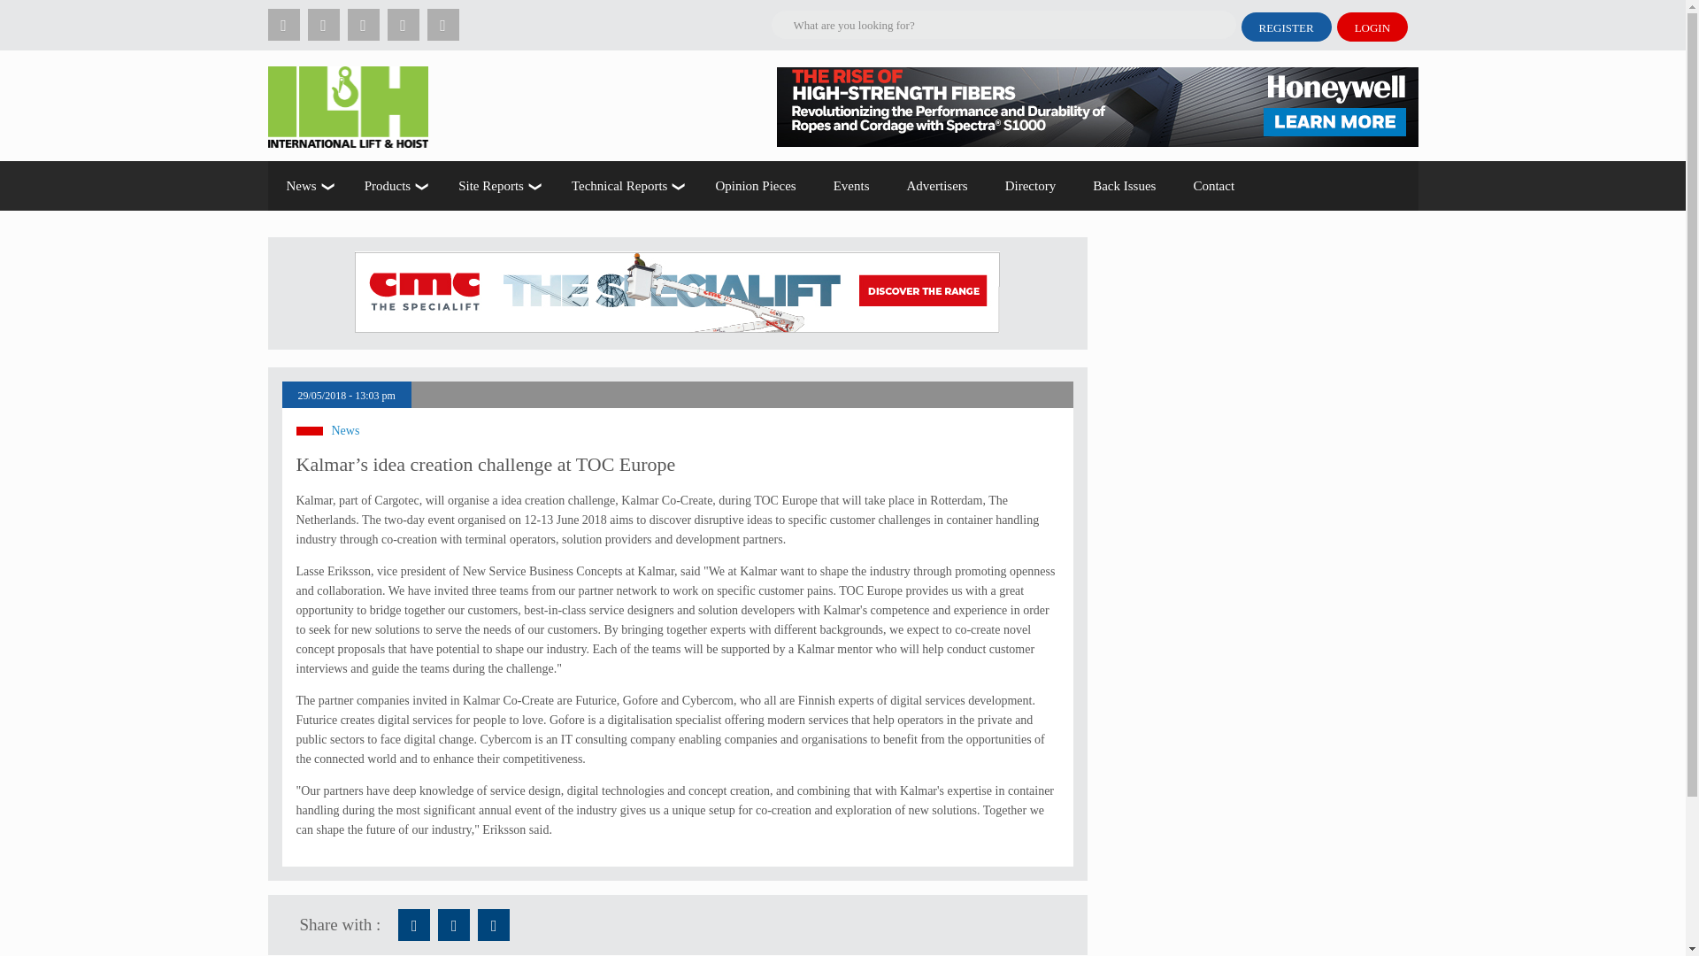 The image size is (1699, 956). What do you see at coordinates (413, 924) in the screenshot?
I see `Lift and Hoist Australia  Facebook` at bounding box center [413, 924].